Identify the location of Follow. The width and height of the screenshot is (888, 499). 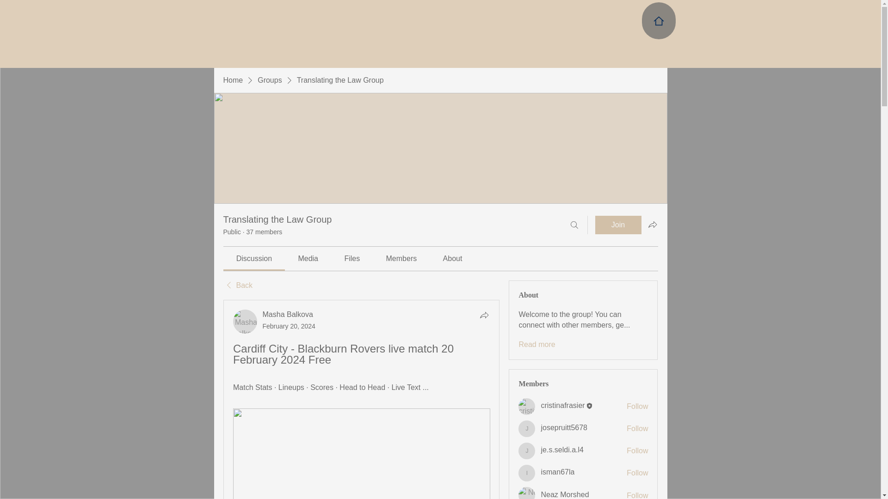
(637, 494).